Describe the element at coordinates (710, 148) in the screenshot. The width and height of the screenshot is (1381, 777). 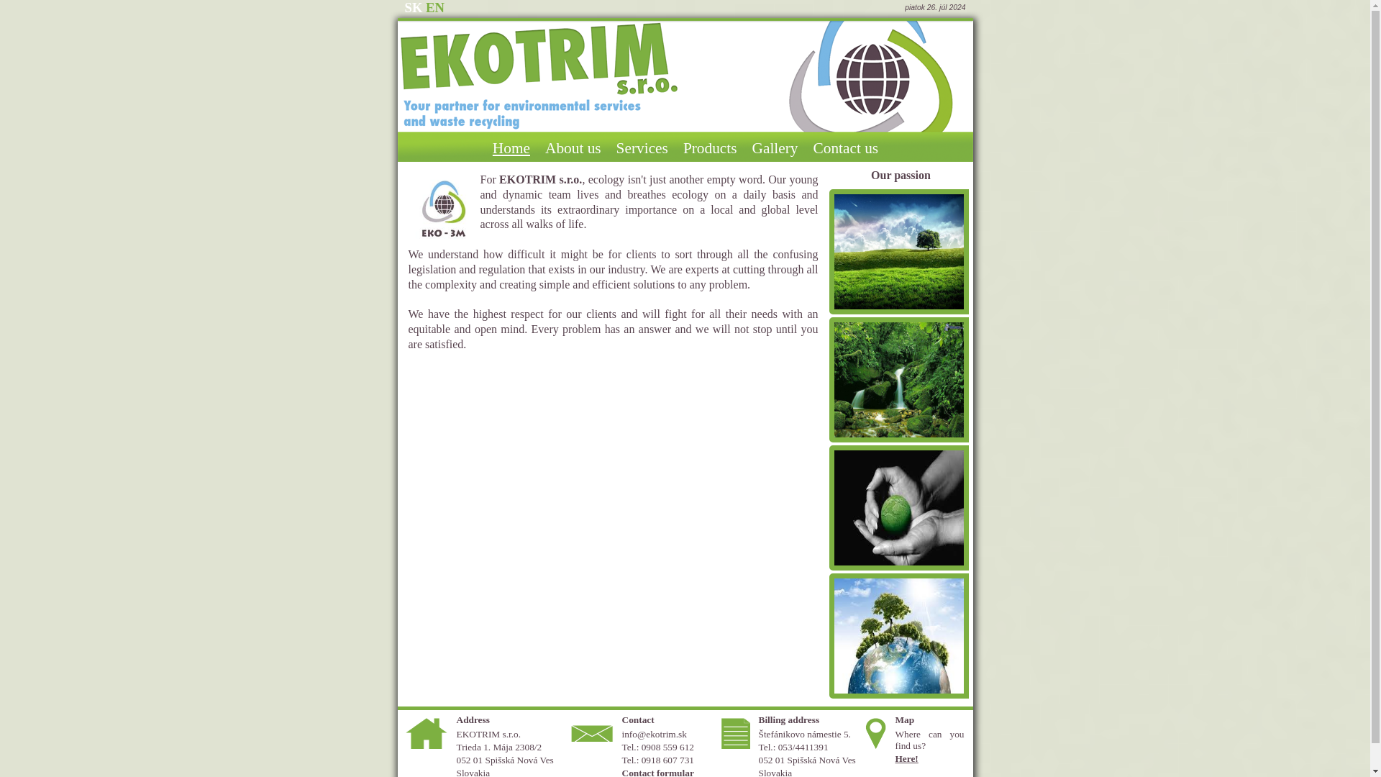
I see `Products` at that location.